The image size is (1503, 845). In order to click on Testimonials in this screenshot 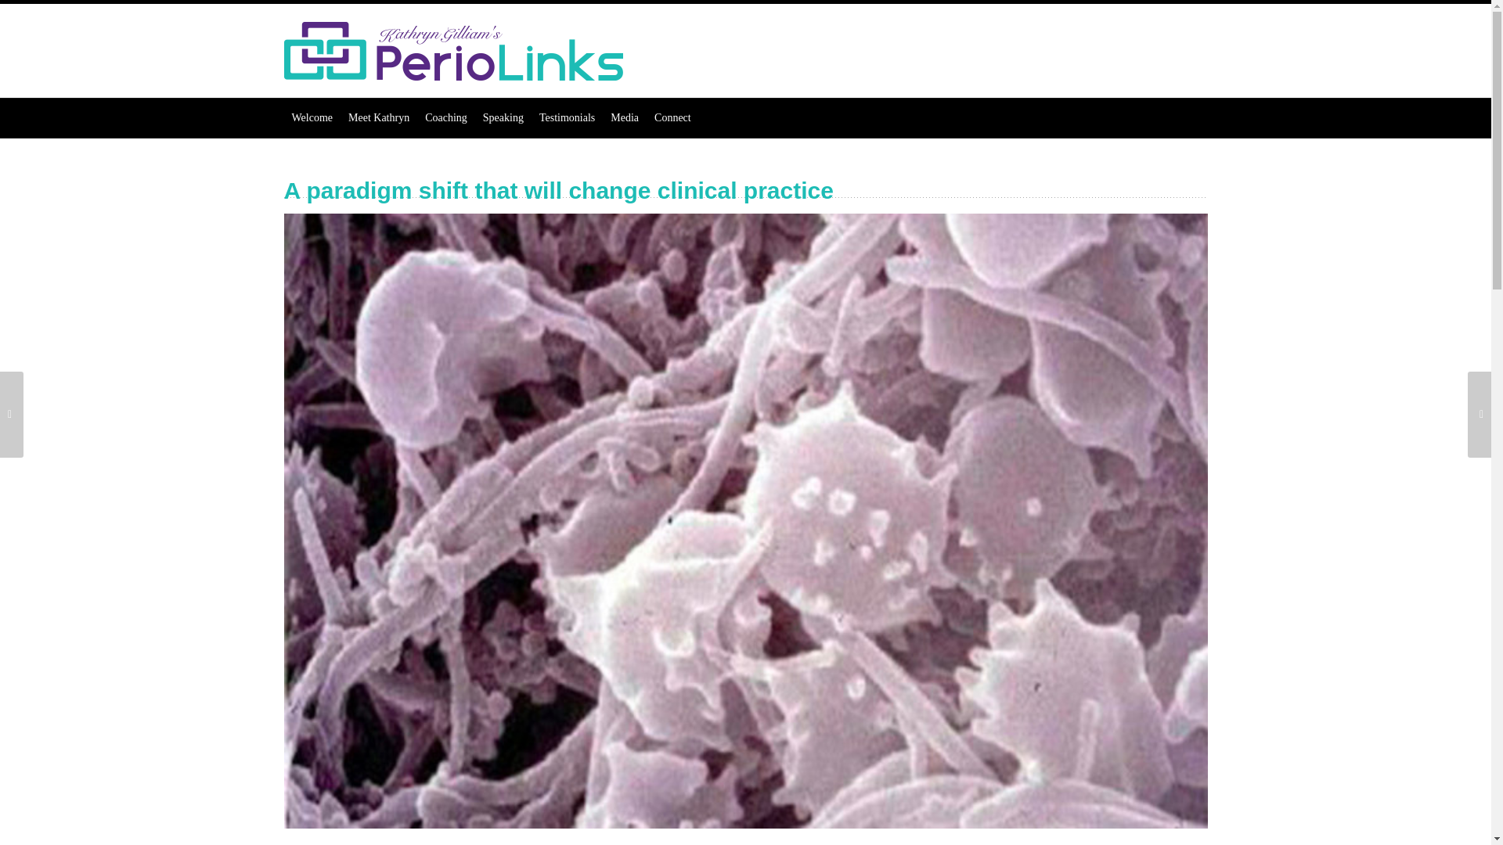, I will do `click(567, 118)`.